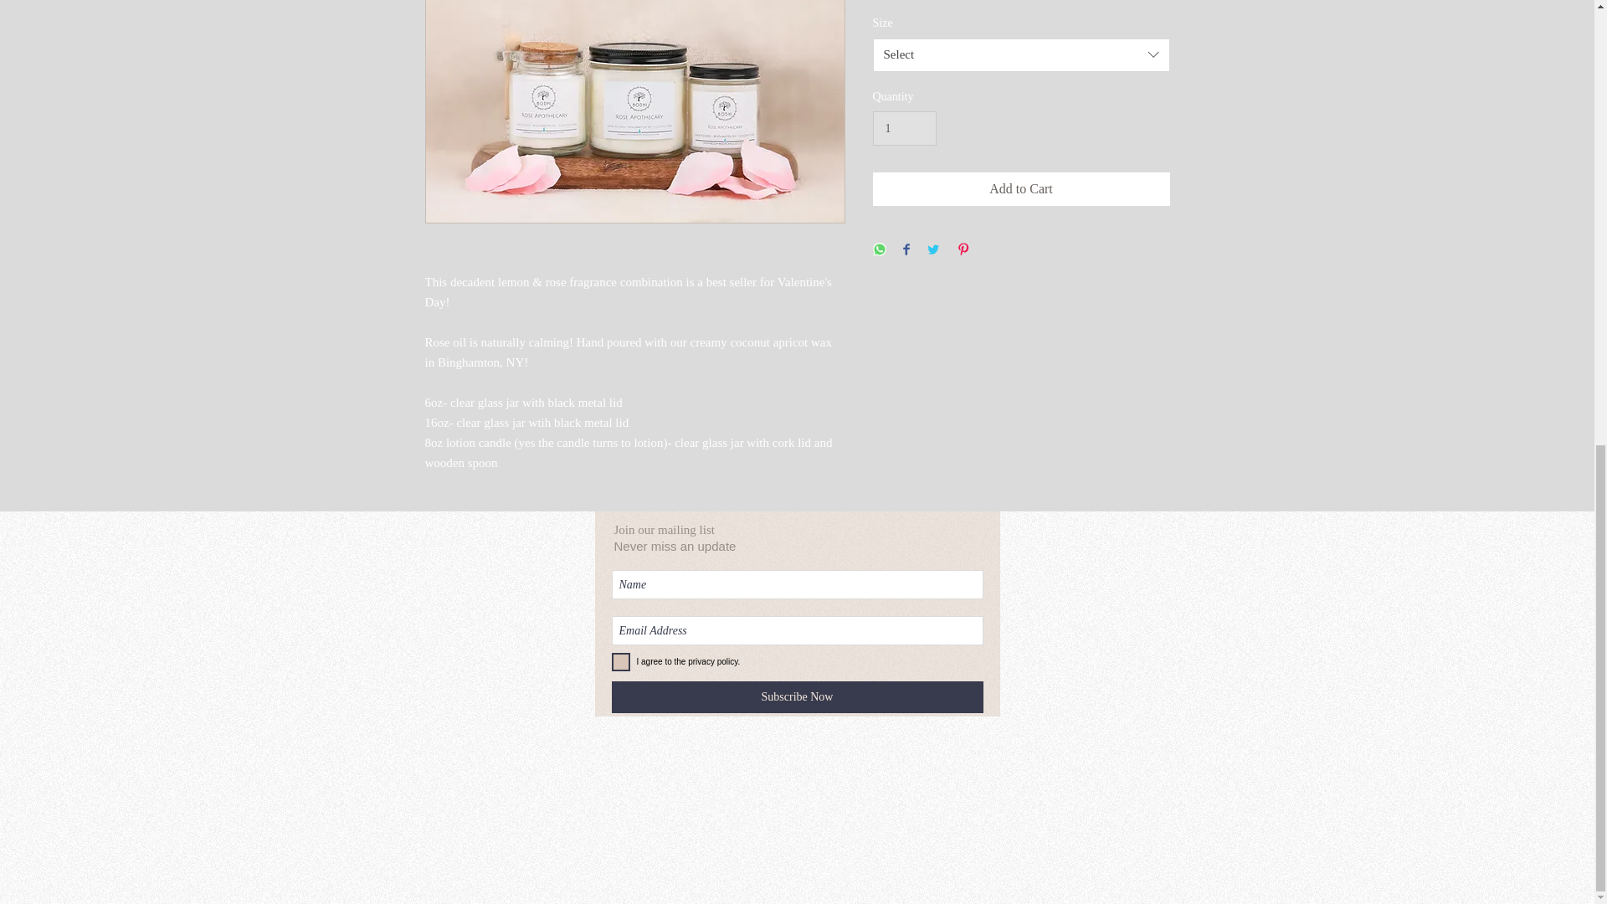 This screenshot has height=904, width=1607. I want to click on Add to Cart, so click(1021, 189).